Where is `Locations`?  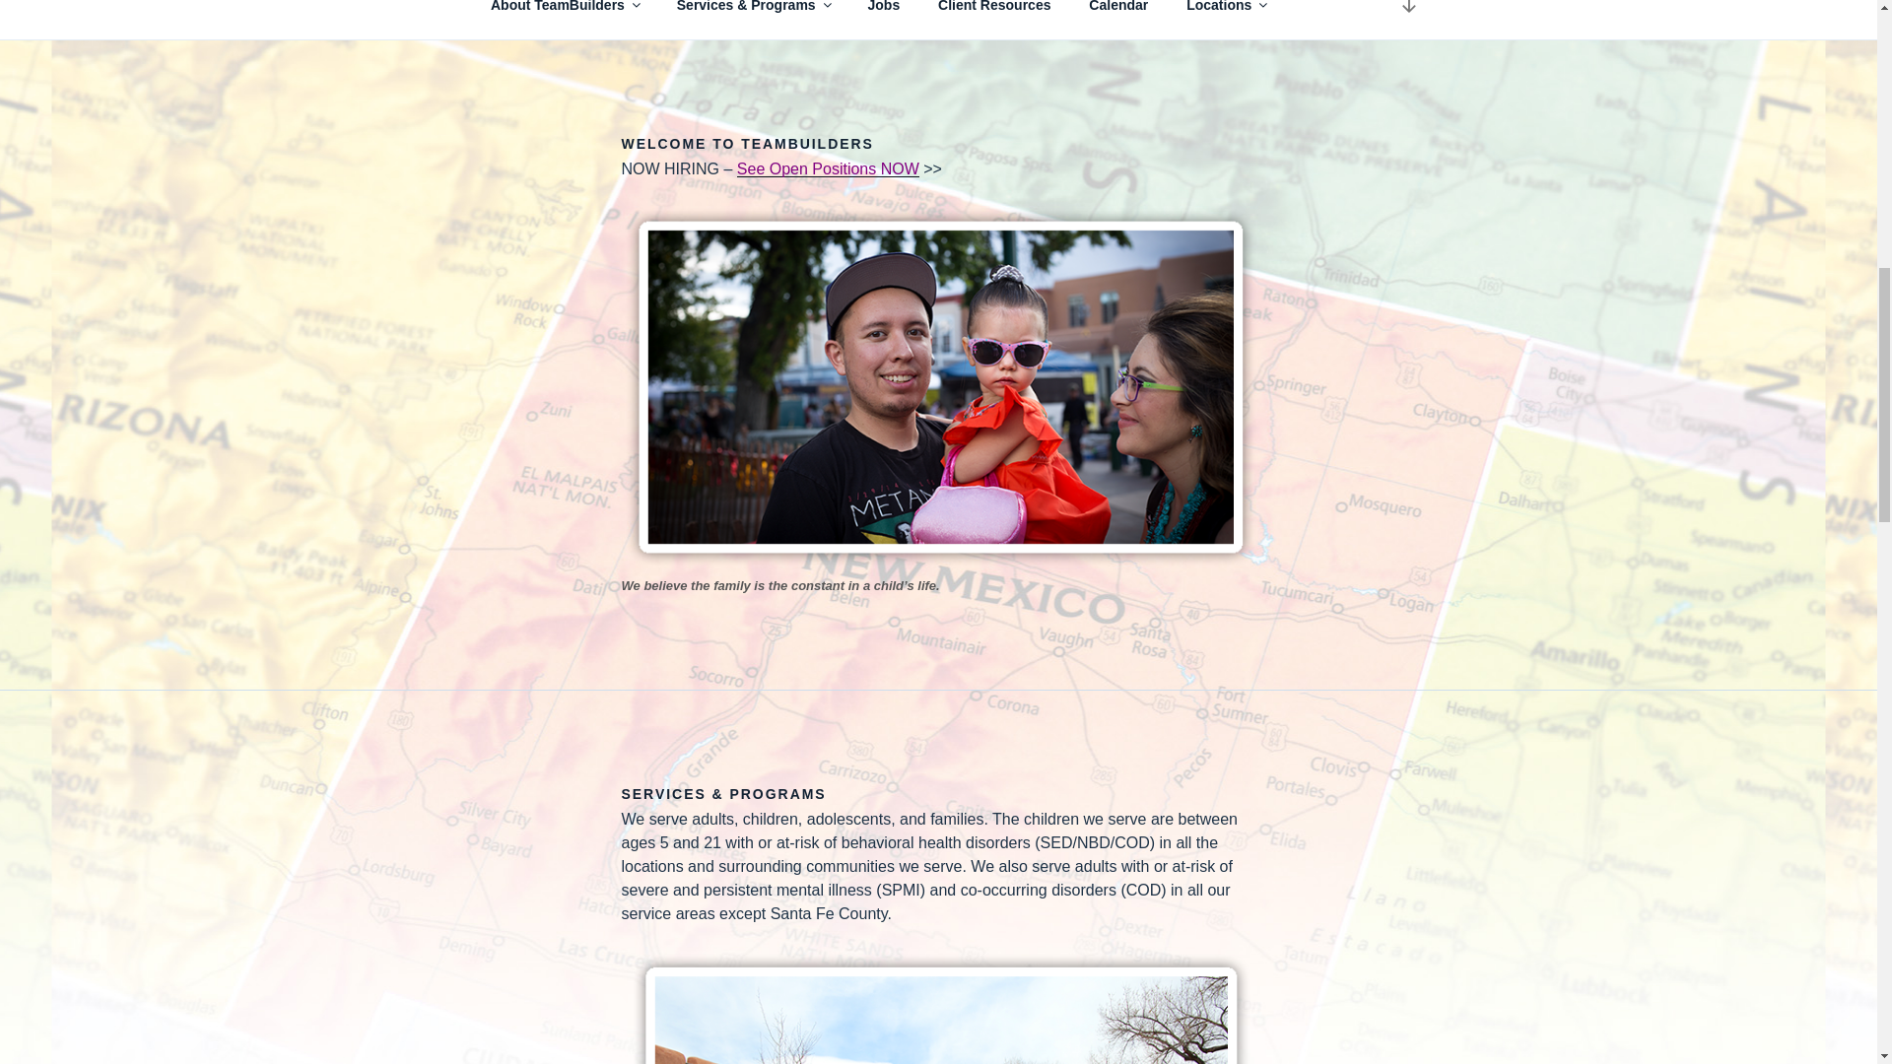
Locations is located at coordinates (1226, 14).